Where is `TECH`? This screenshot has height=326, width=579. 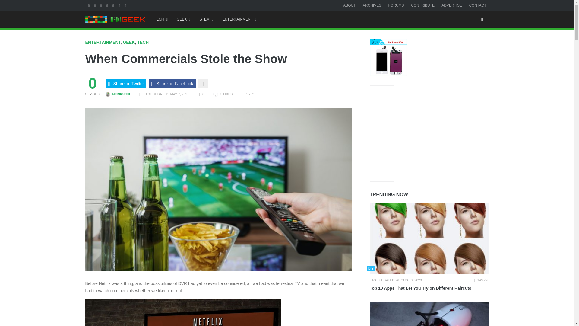 TECH is located at coordinates (143, 42).